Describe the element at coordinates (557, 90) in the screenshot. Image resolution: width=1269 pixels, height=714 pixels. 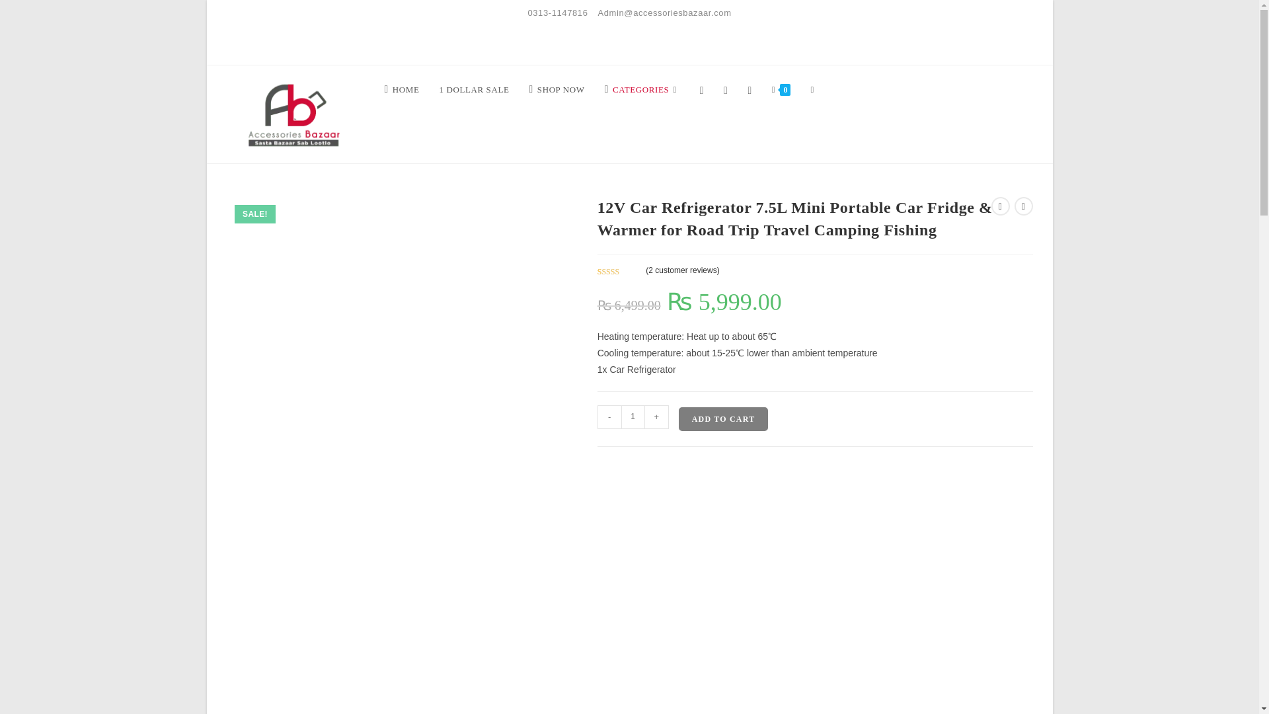
I see `SHOP NOW` at that location.